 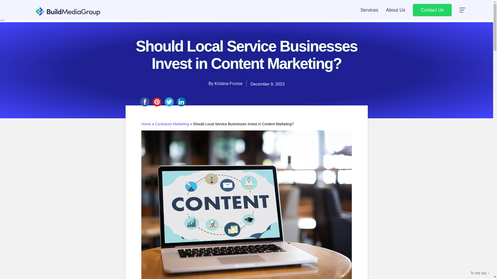 What do you see at coordinates (369, 10) in the screenshot?
I see `Services` at bounding box center [369, 10].